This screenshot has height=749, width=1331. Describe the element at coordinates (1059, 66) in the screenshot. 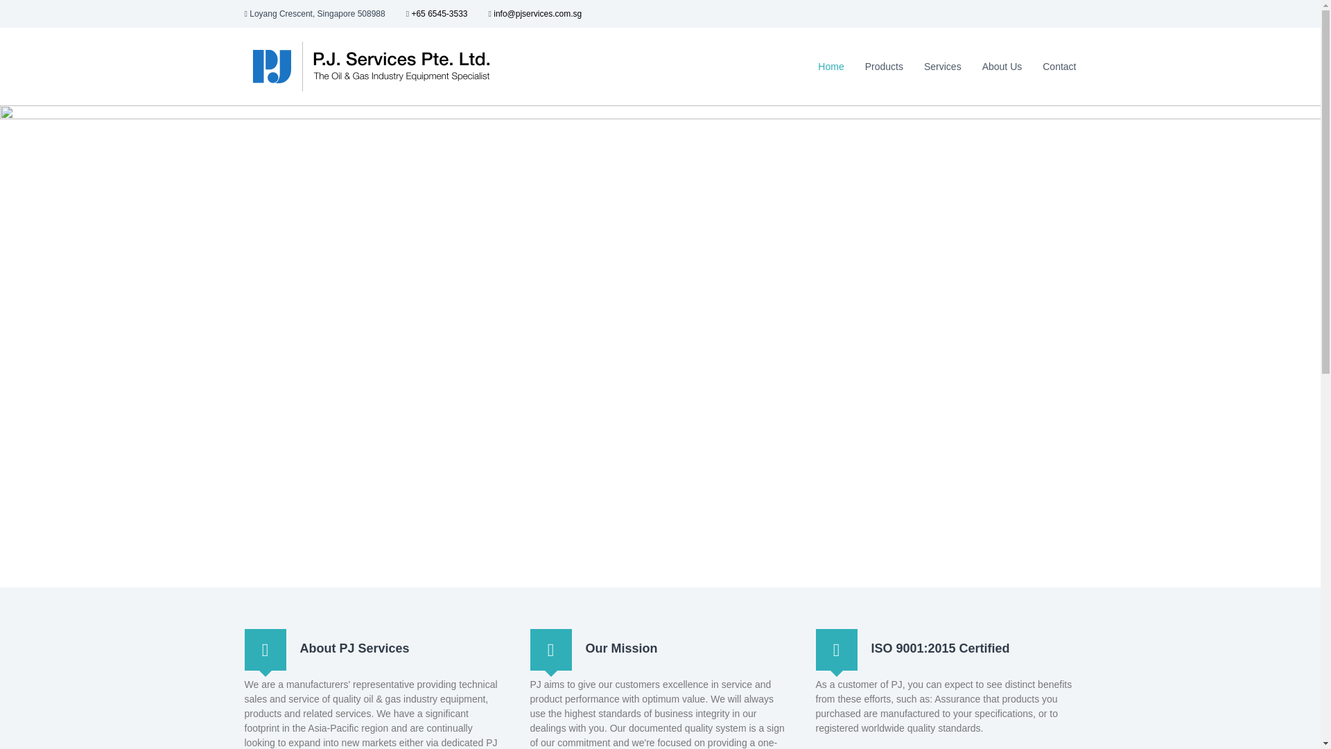

I see `Contact` at that location.